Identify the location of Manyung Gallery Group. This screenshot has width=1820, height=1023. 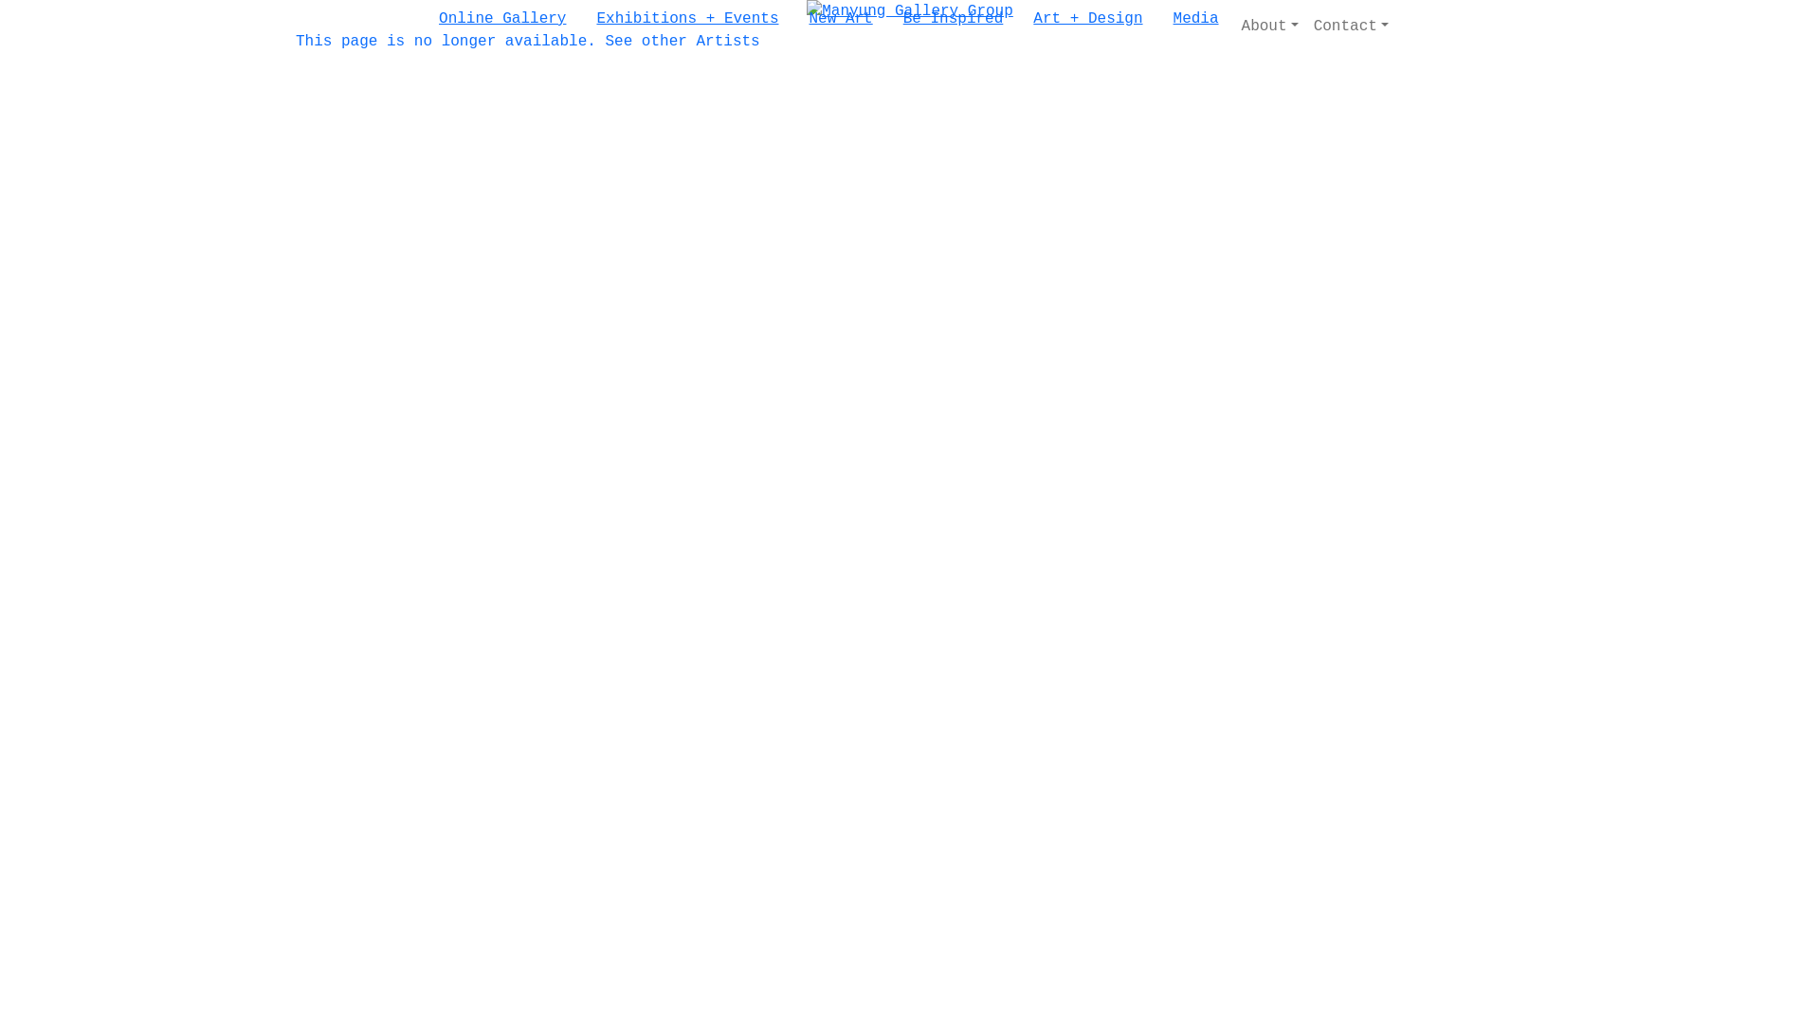
(910, 11).